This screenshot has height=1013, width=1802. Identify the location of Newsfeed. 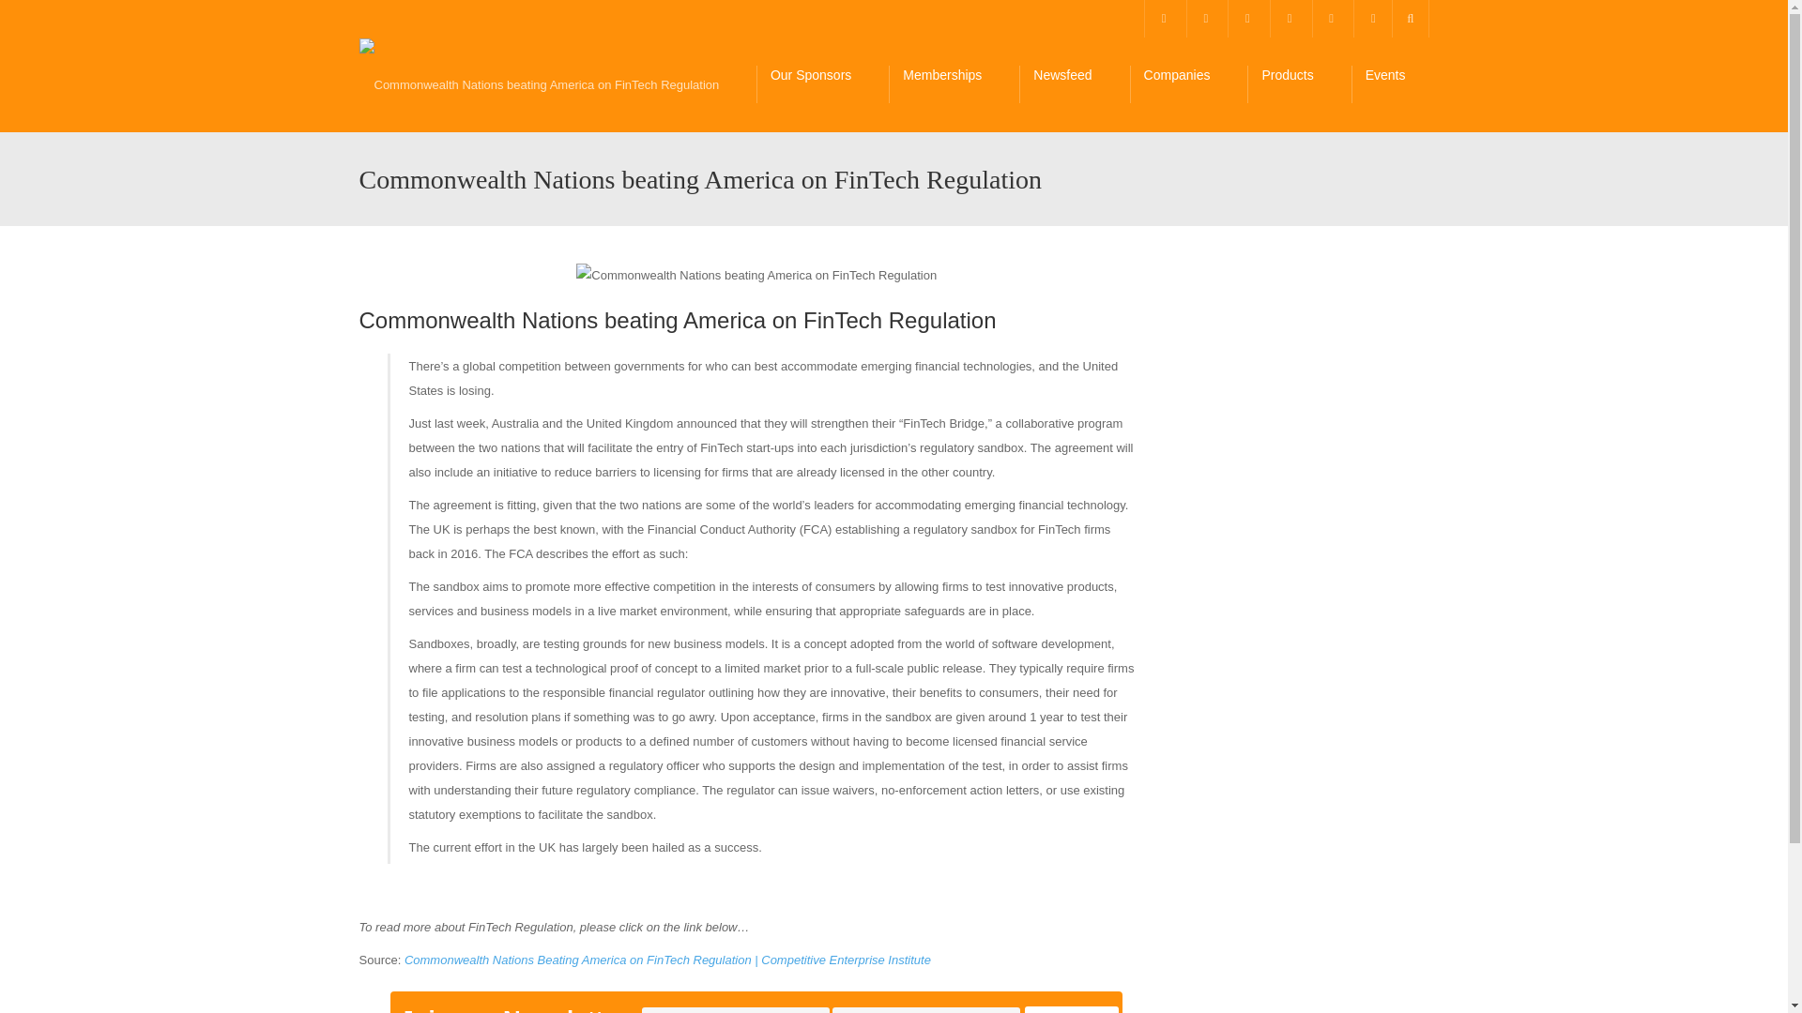
(1074, 84).